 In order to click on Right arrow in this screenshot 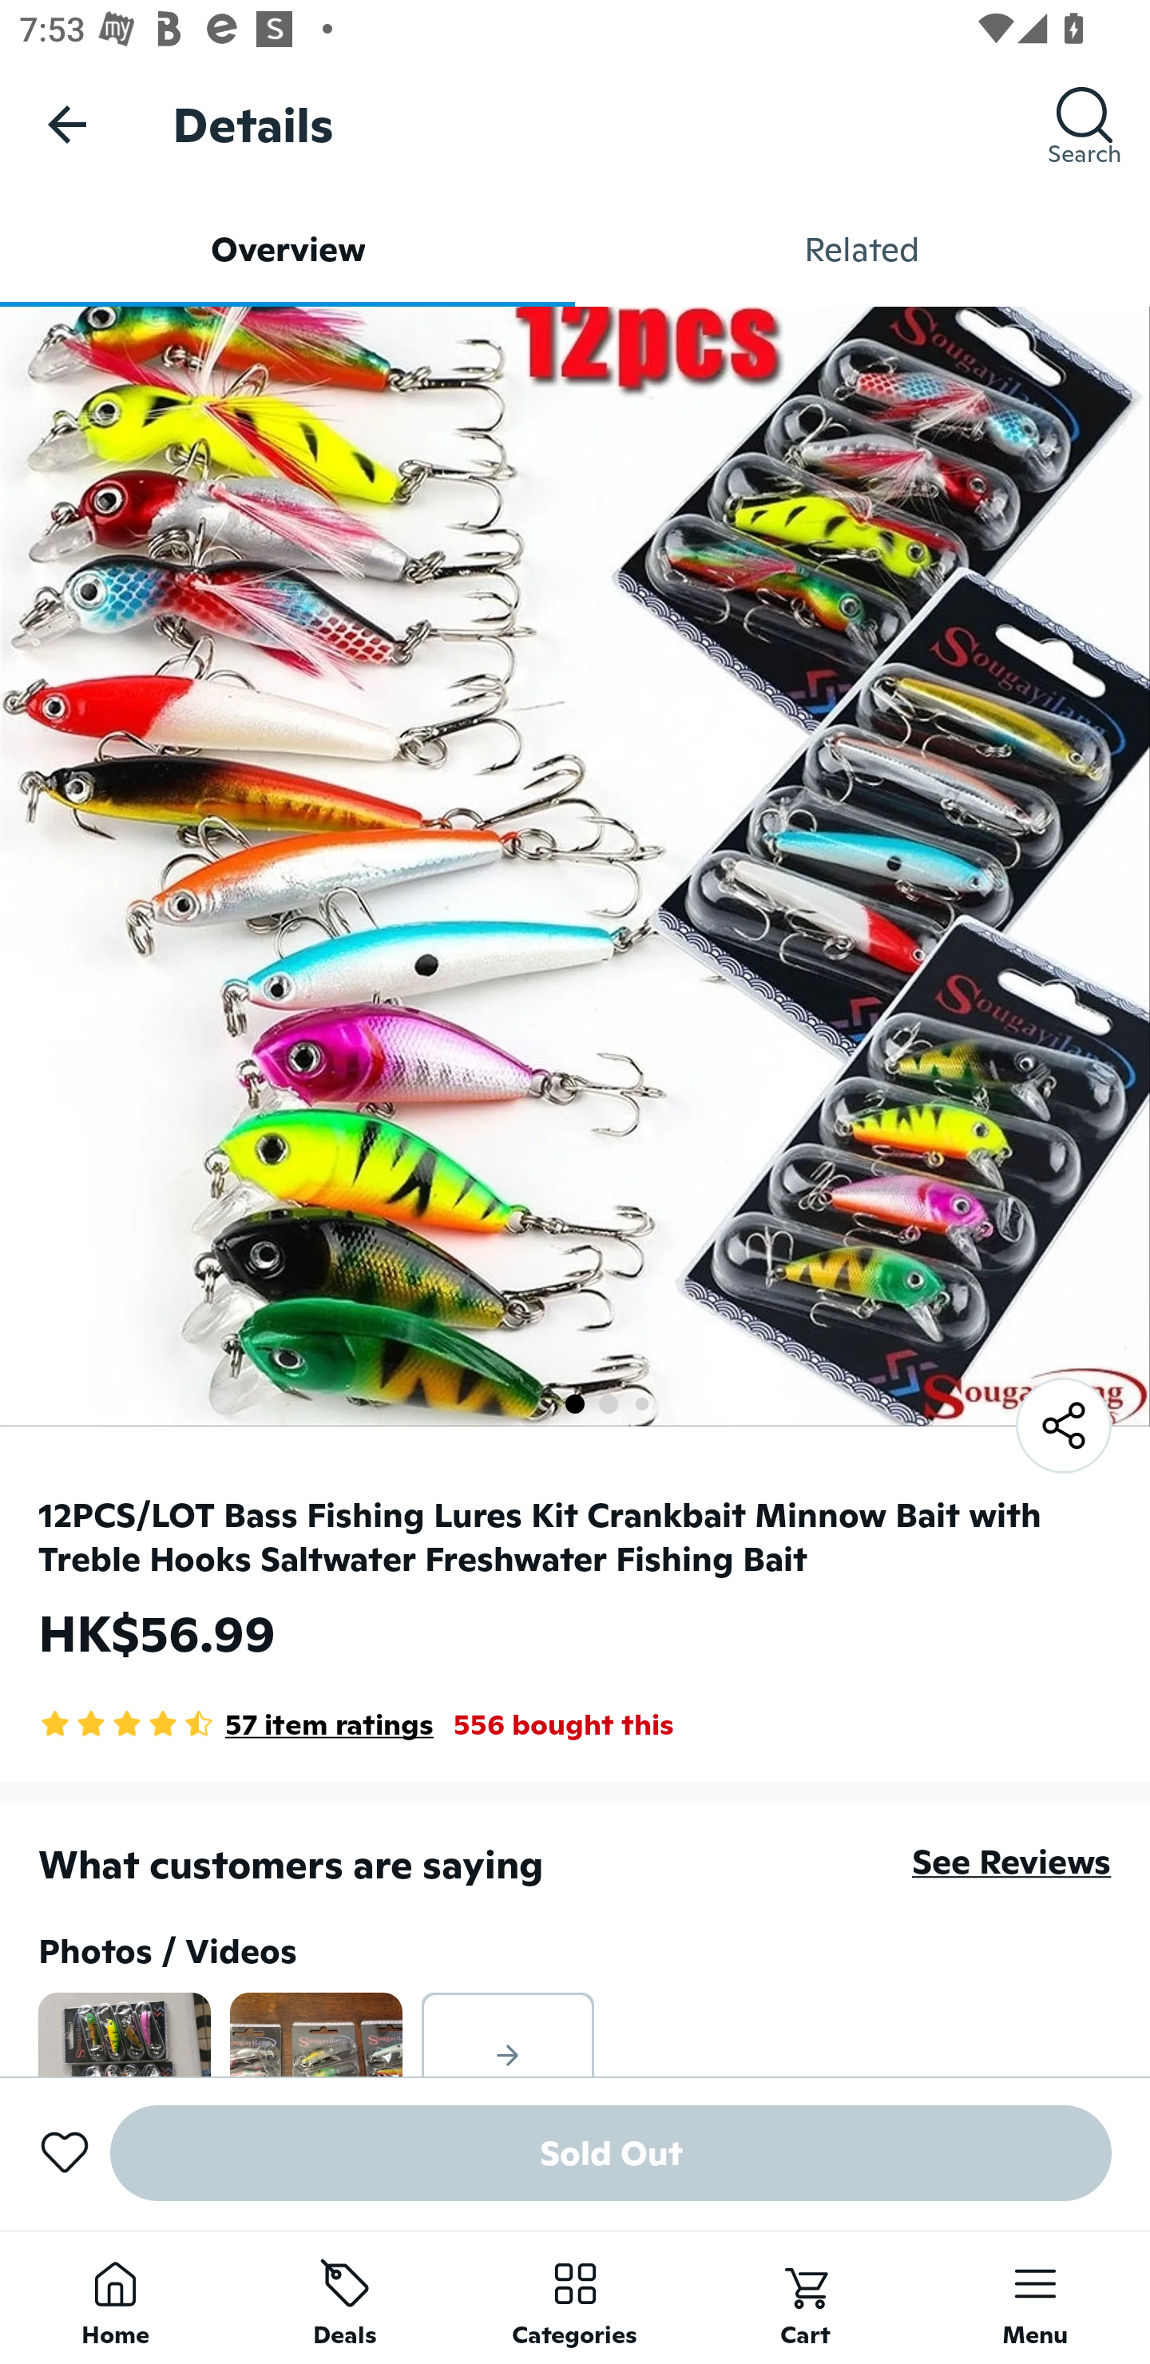, I will do `click(508, 2033)`.